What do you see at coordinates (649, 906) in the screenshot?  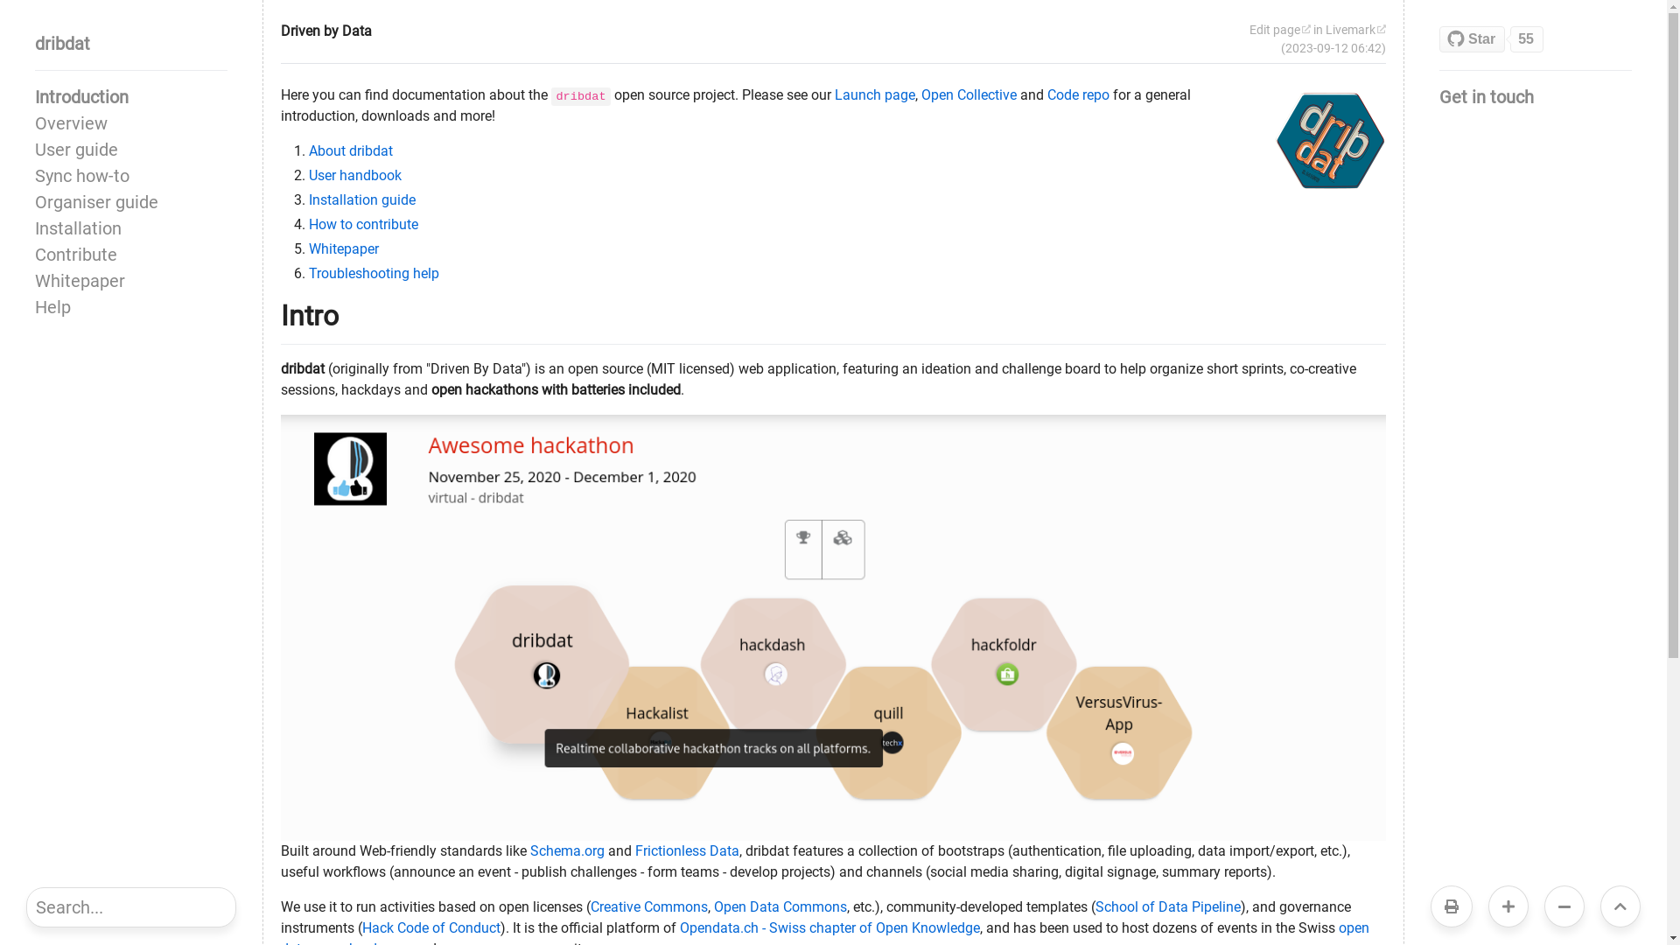 I see `Creative Commons` at bounding box center [649, 906].